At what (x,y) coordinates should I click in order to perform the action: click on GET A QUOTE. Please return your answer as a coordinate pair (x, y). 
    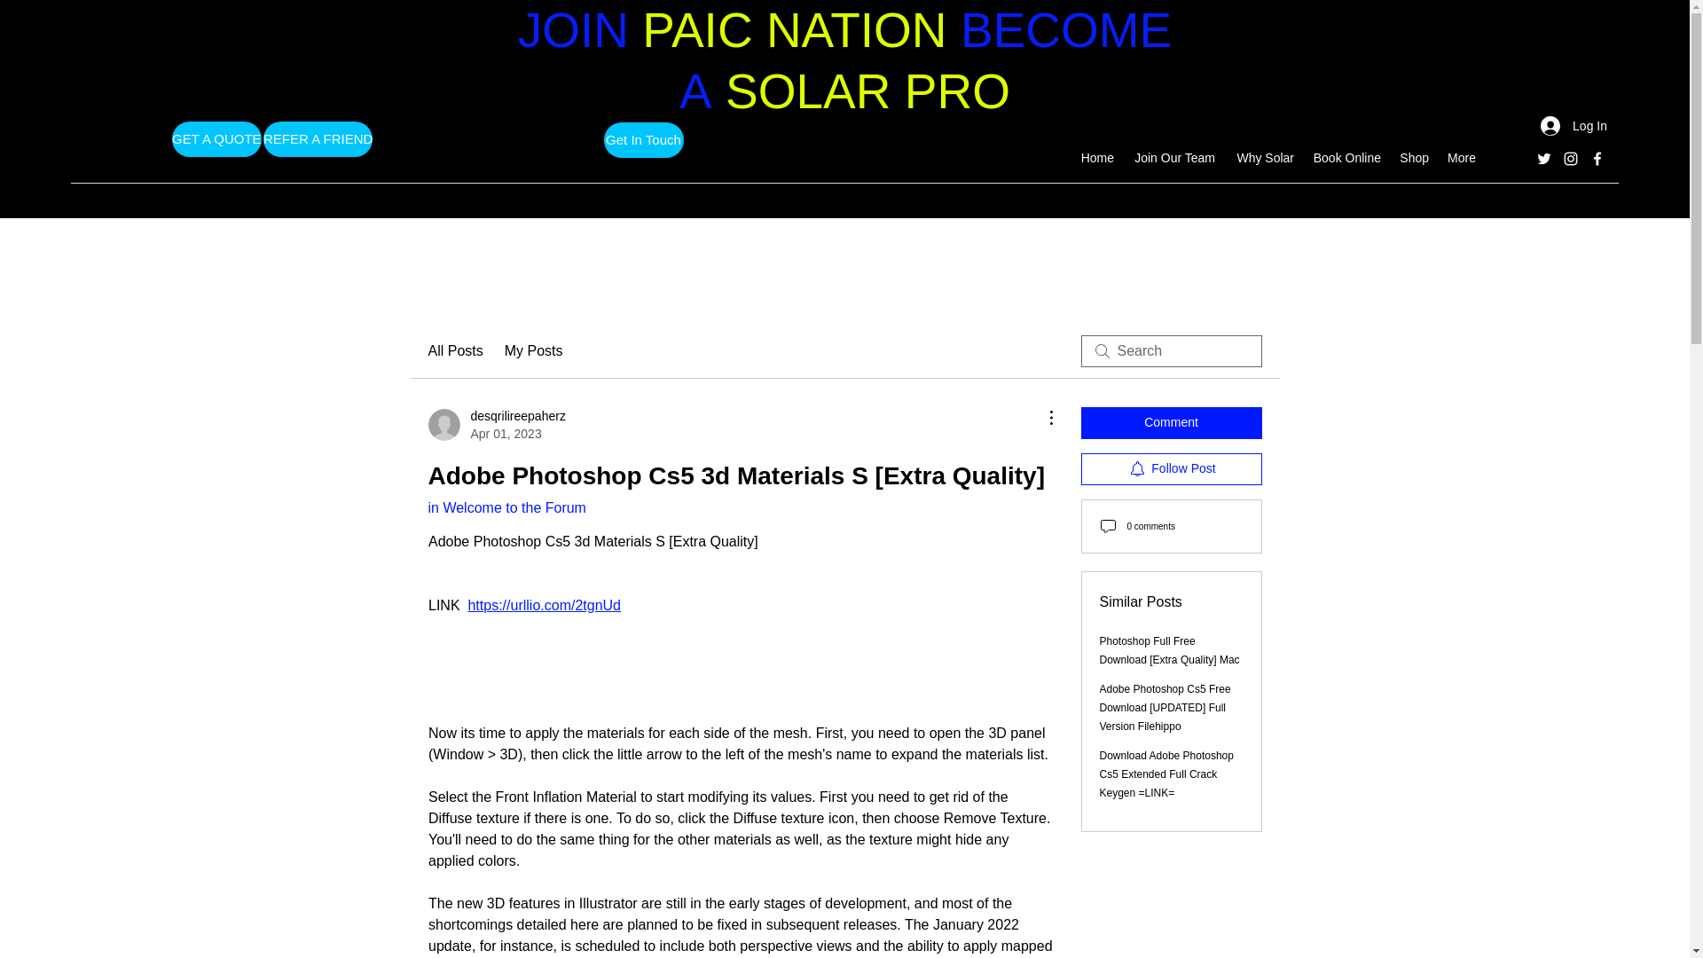
    Looking at the image, I should click on (1096, 157).